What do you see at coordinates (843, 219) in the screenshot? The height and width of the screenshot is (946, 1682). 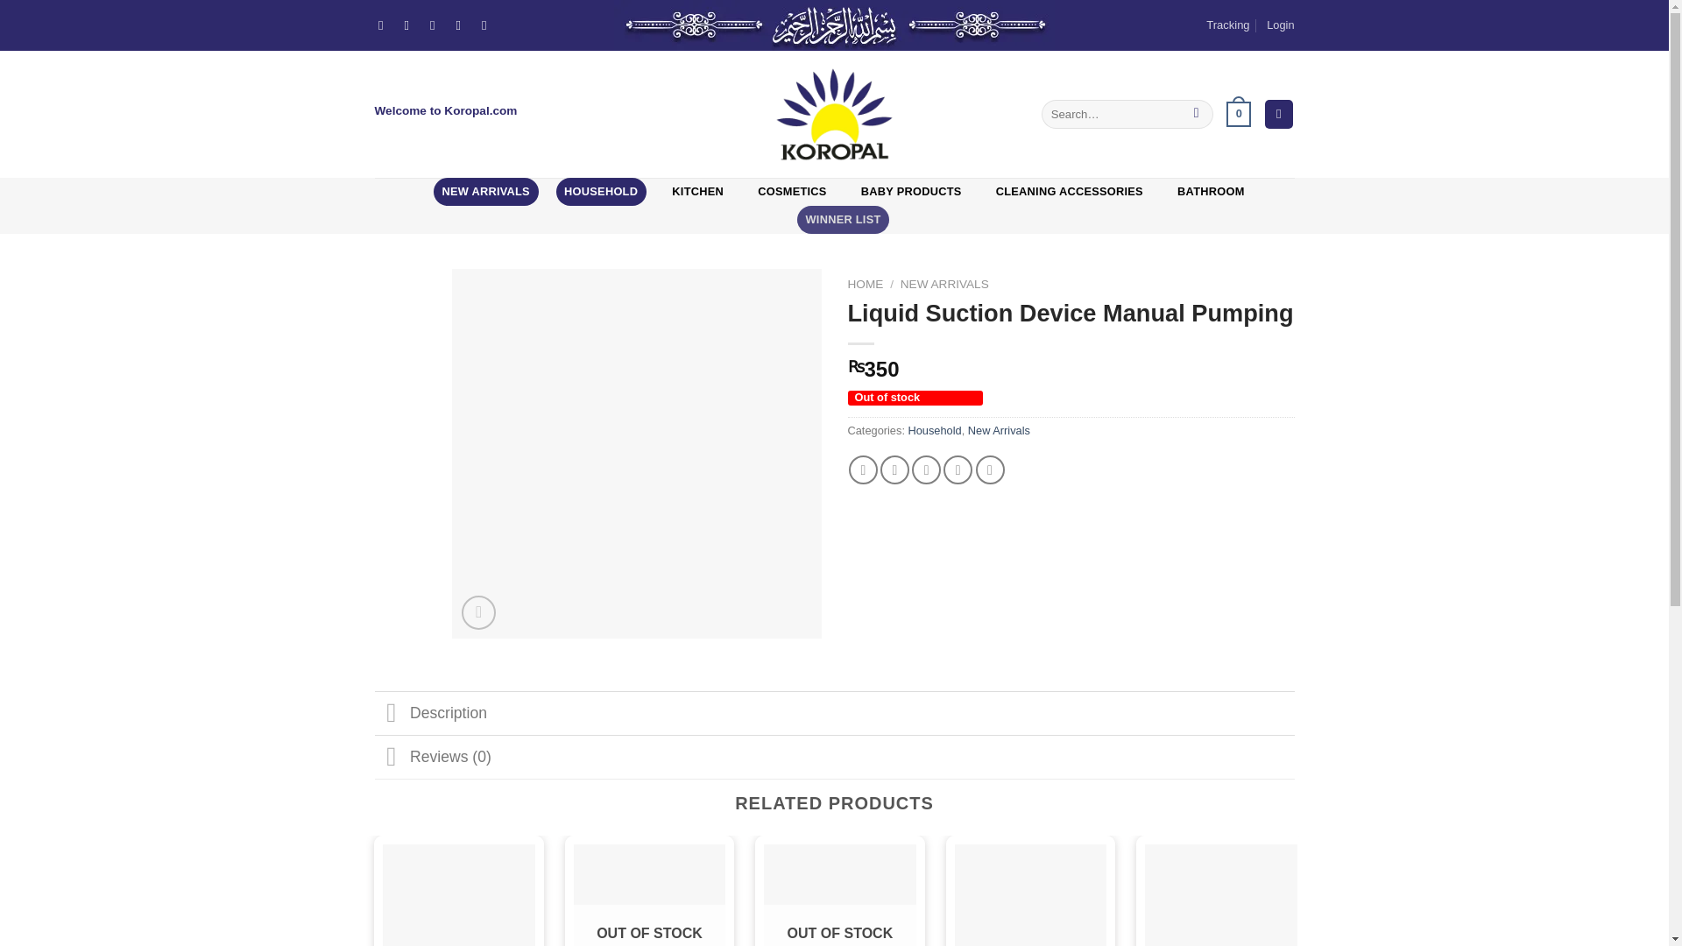 I see `WINNER LIST` at bounding box center [843, 219].